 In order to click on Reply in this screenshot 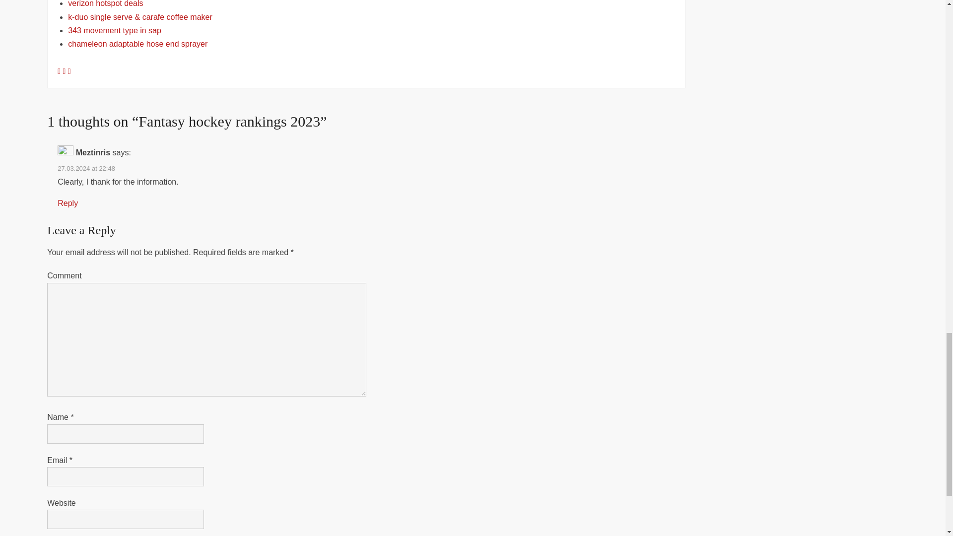, I will do `click(68, 202)`.